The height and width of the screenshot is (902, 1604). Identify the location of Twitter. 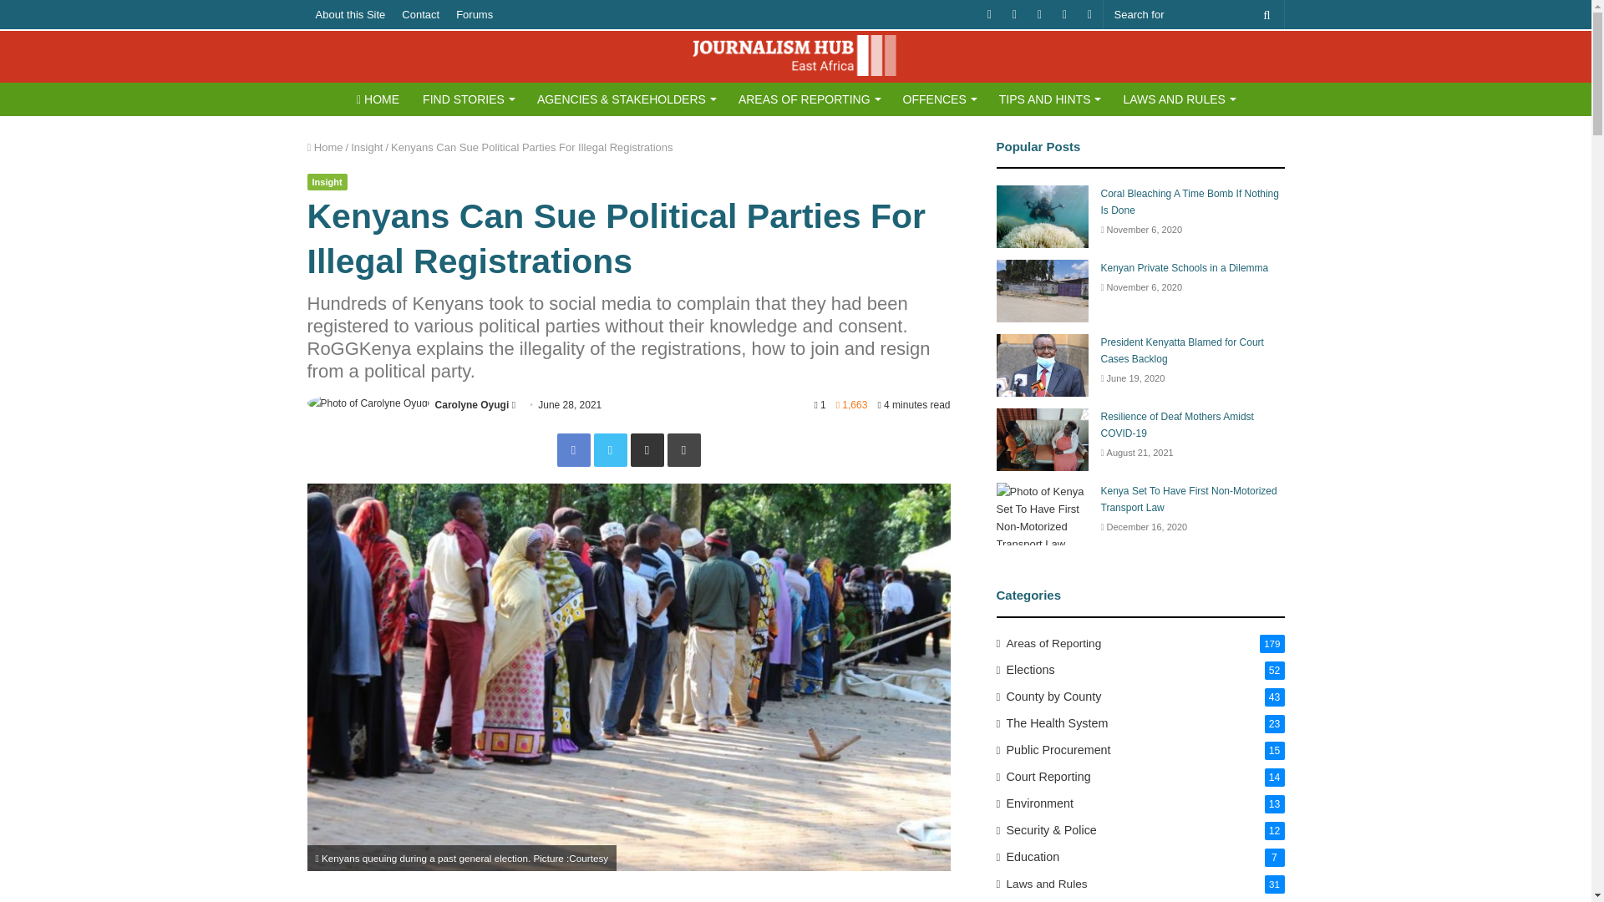
(610, 450).